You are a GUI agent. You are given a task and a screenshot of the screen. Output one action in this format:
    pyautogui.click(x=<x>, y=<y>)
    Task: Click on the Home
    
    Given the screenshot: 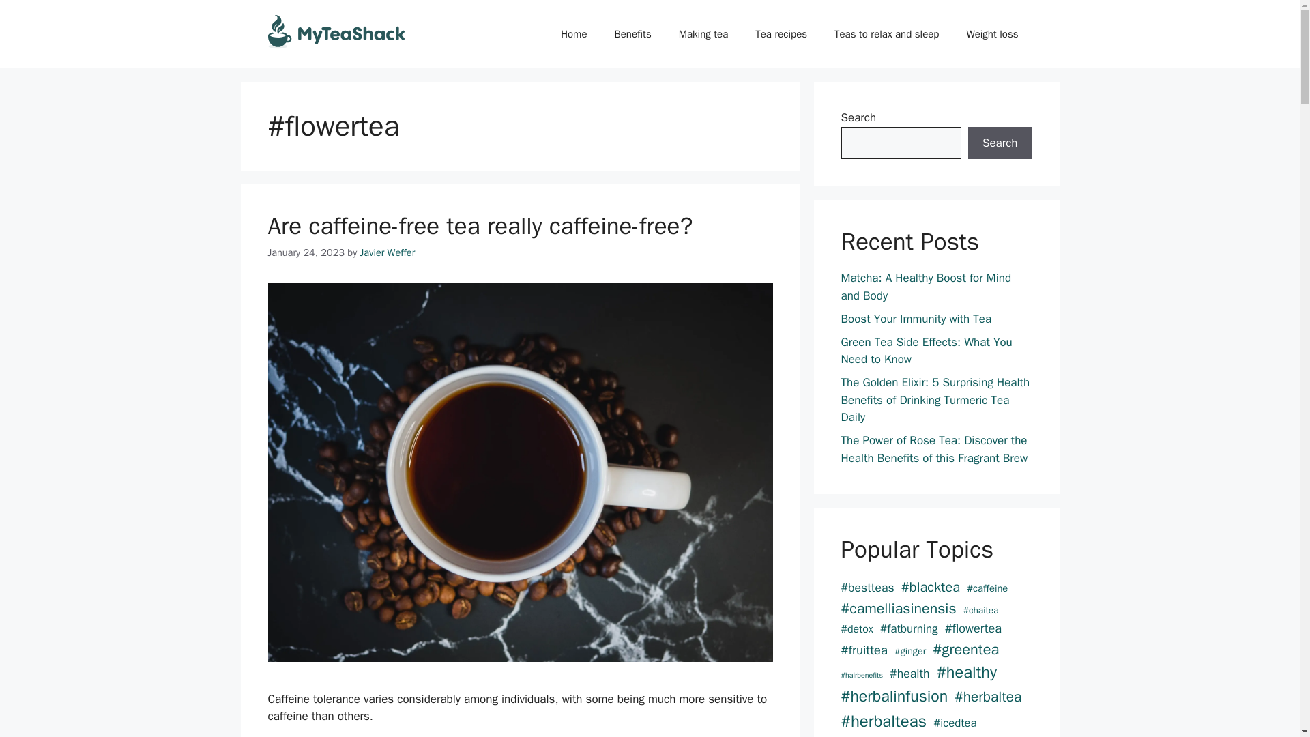 What is the action you would take?
    pyautogui.click(x=573, y=34)
    